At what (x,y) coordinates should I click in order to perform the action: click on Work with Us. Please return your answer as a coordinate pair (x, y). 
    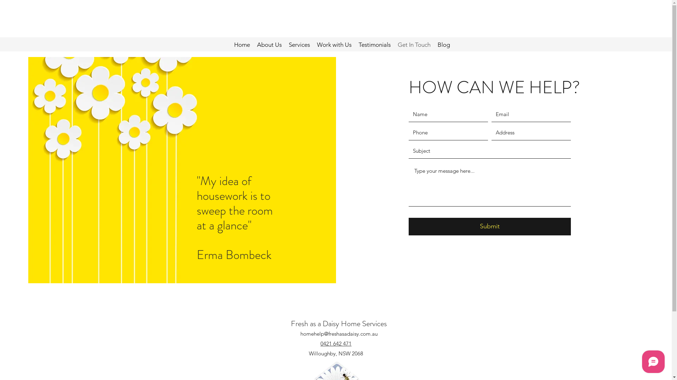
    Looking at the image, I should click on (334, 45).